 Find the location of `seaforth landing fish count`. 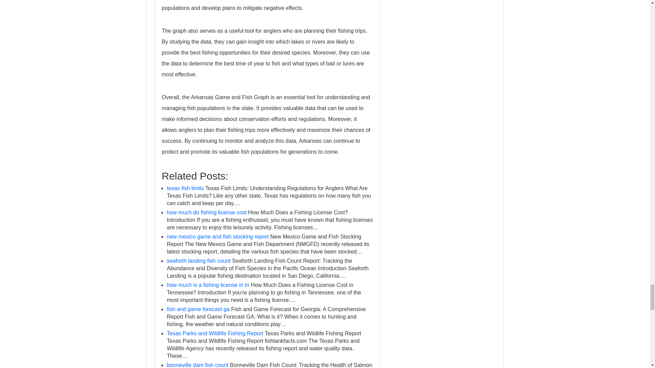

seaforth landing fish count is located at coordinates (199, 261).